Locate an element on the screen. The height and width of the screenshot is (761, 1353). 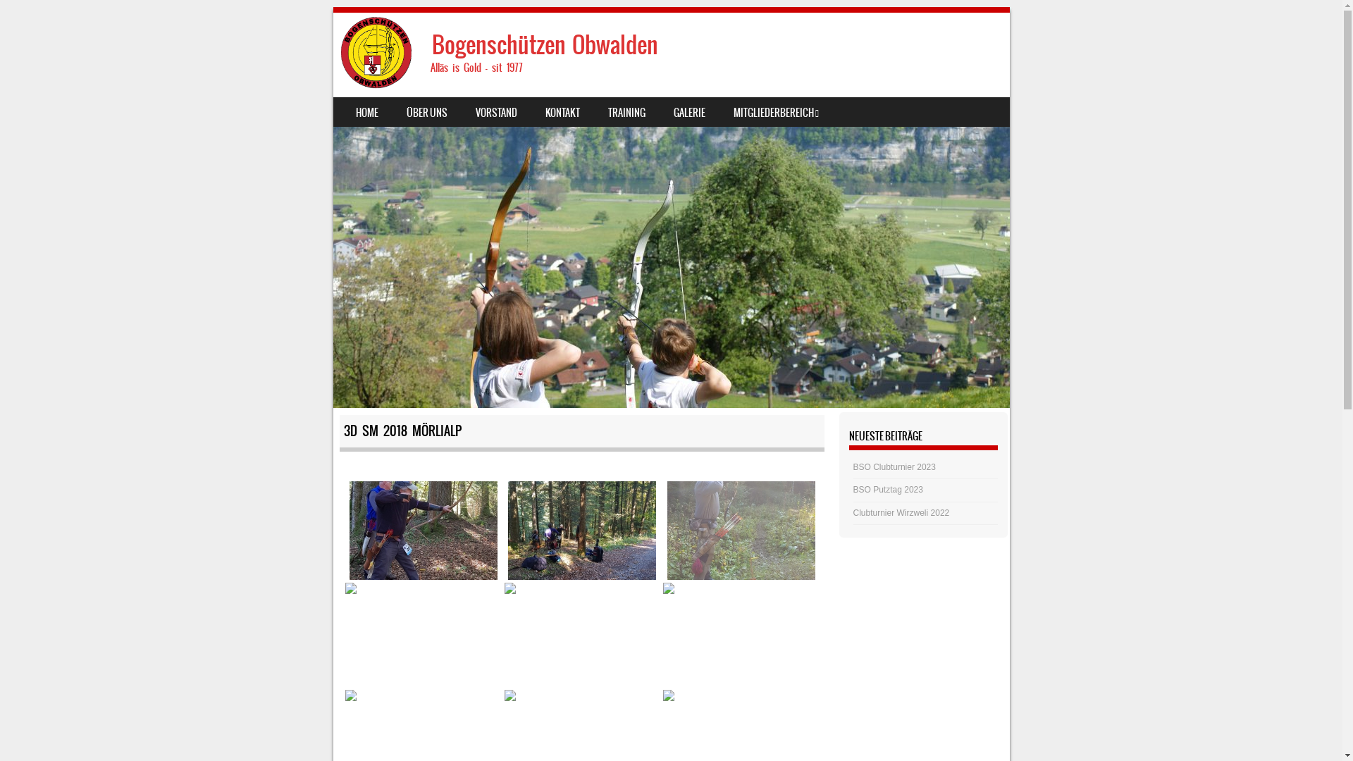
VORSTAND is located at coordinates (496, 112).